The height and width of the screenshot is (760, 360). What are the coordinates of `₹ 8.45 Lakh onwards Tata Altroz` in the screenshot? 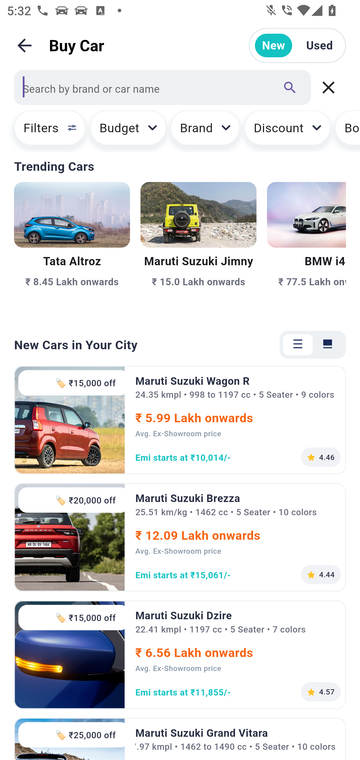 It's located at (72, 250).